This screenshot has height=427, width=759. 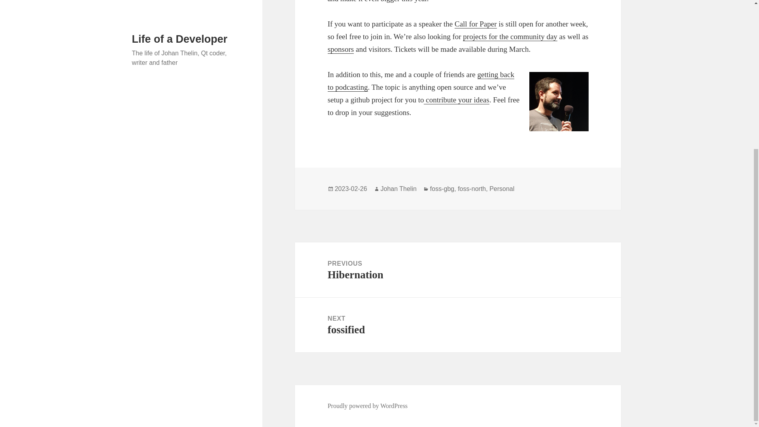 I want to click on Call for Paper, so click(x=421, y=81).